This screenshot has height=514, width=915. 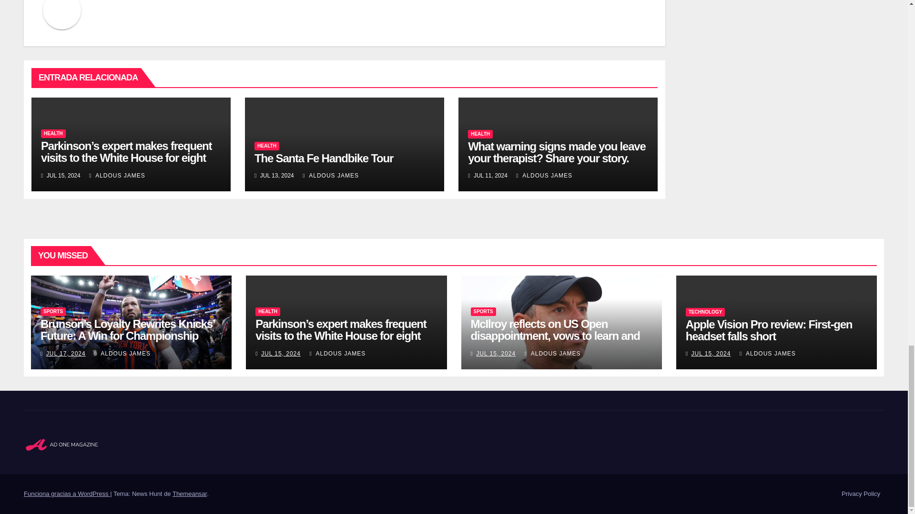 What do you see at coordinates (544, 175) in the screenshot?
I see `ALDOUS JAMES` at bounding box center [544, 175].